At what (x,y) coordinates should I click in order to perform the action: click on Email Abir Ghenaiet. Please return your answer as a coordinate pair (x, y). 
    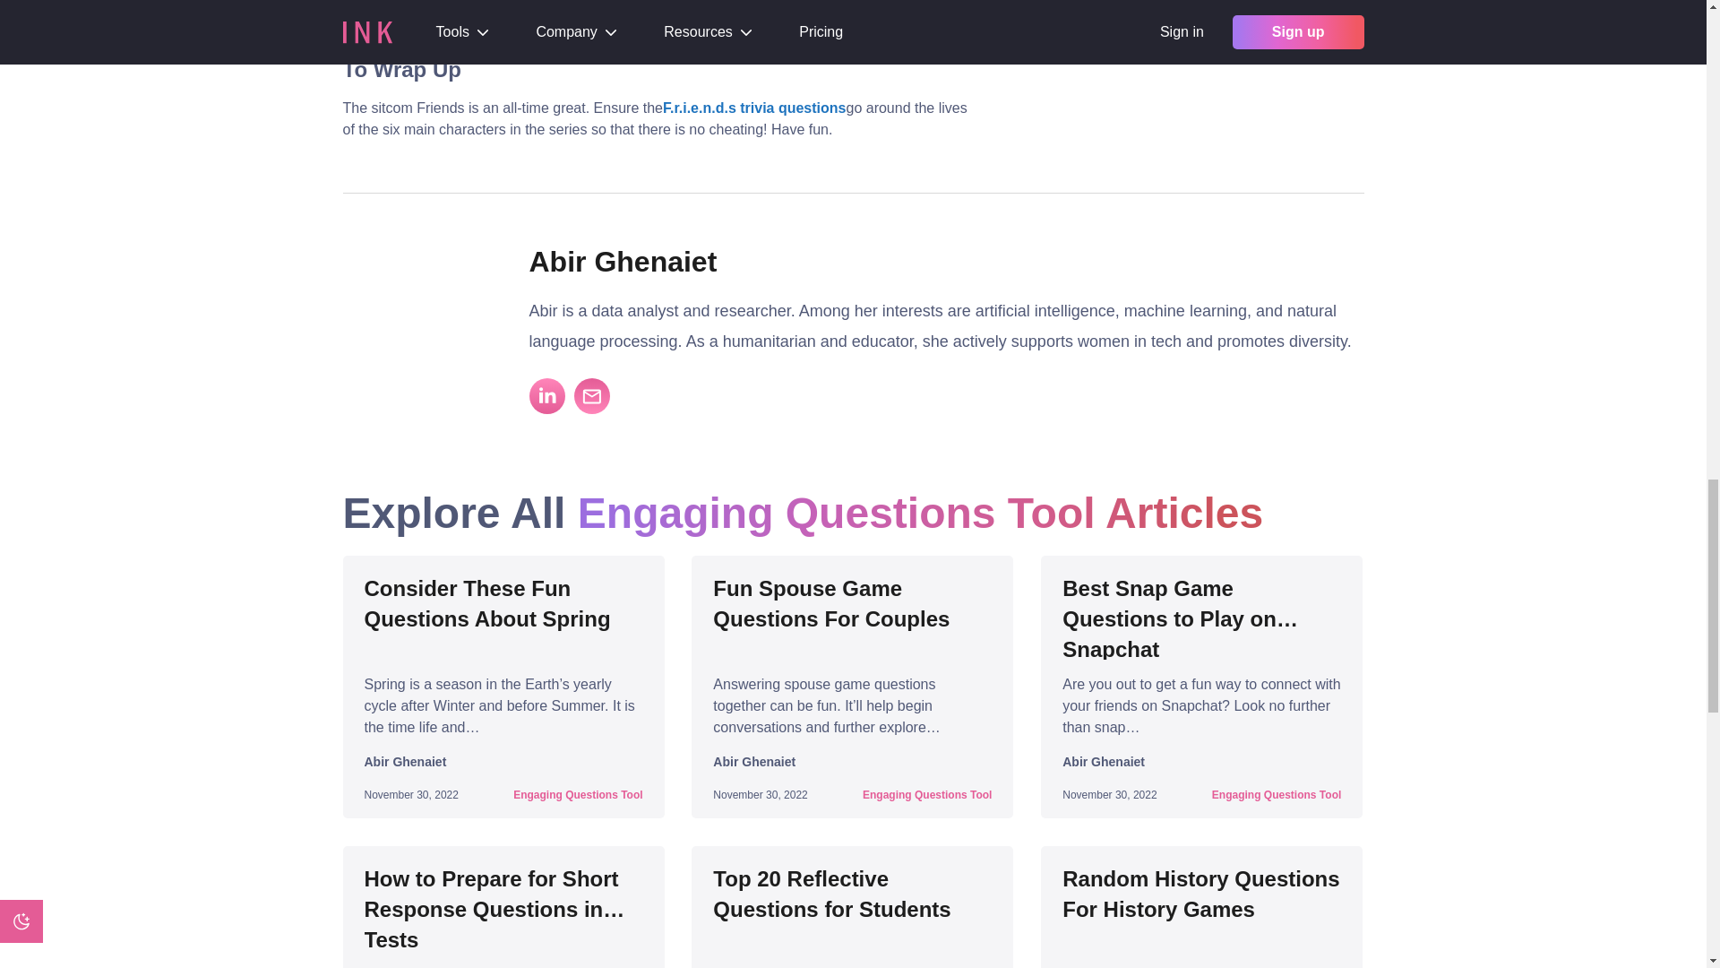
    Looking at the image, I should click on (590, 396).